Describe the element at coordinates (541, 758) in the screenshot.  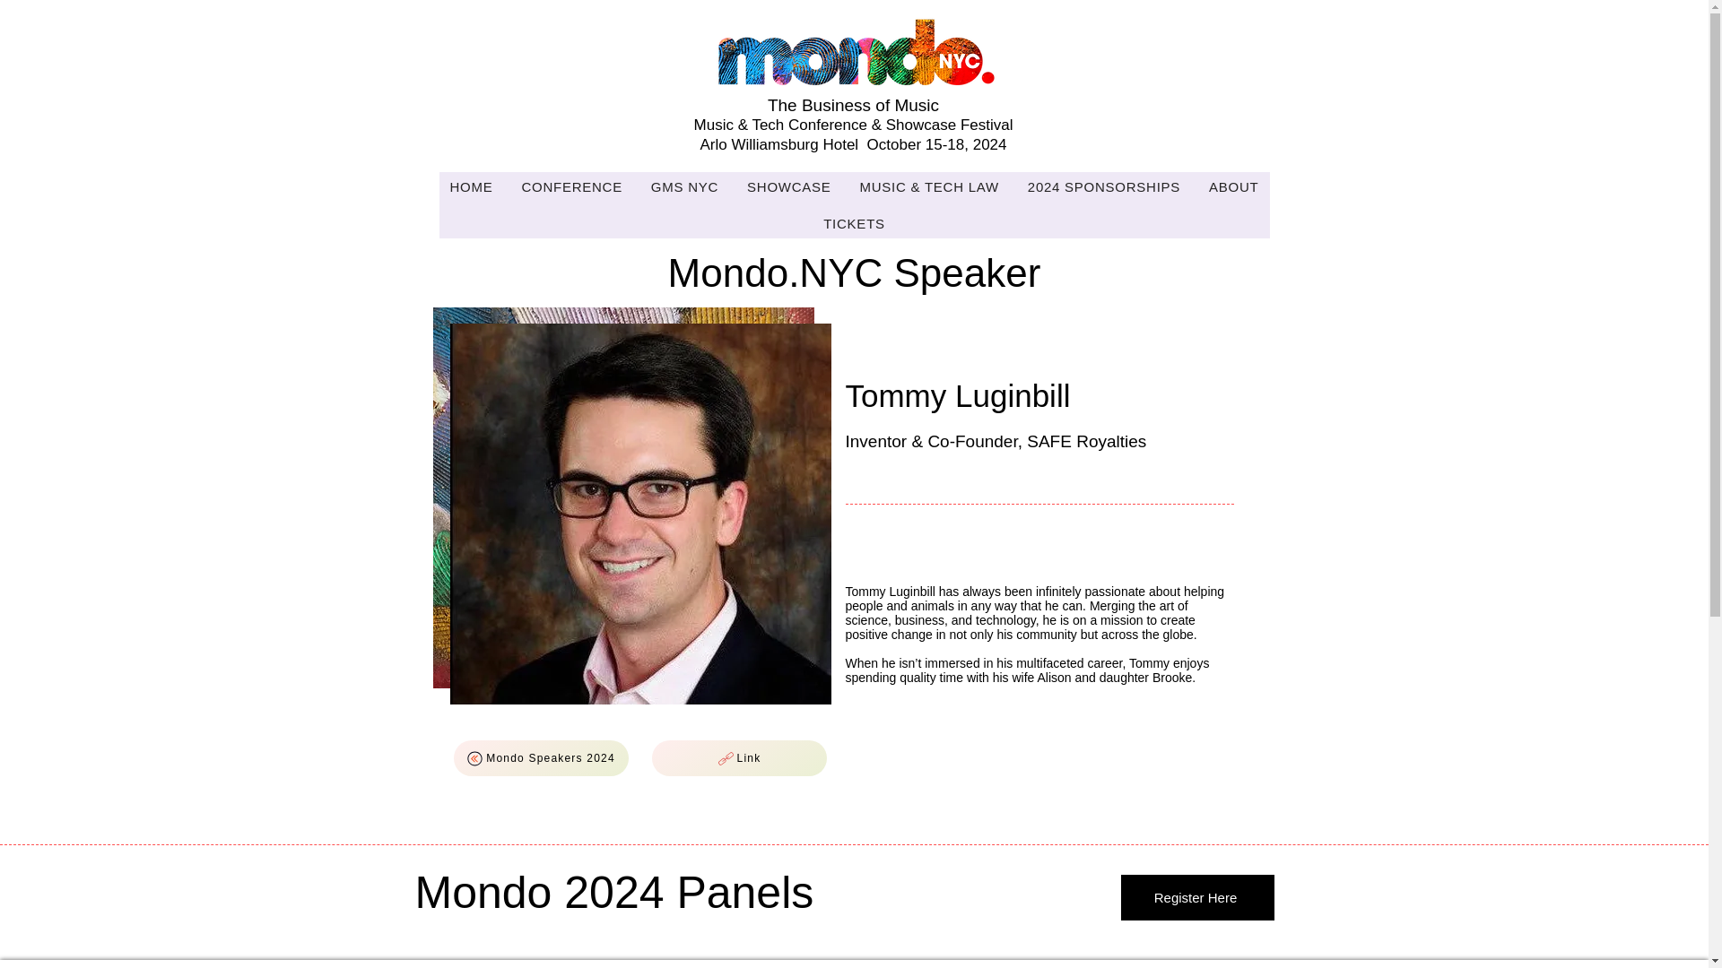
I see `Mondo Speakers 2024` at that location.